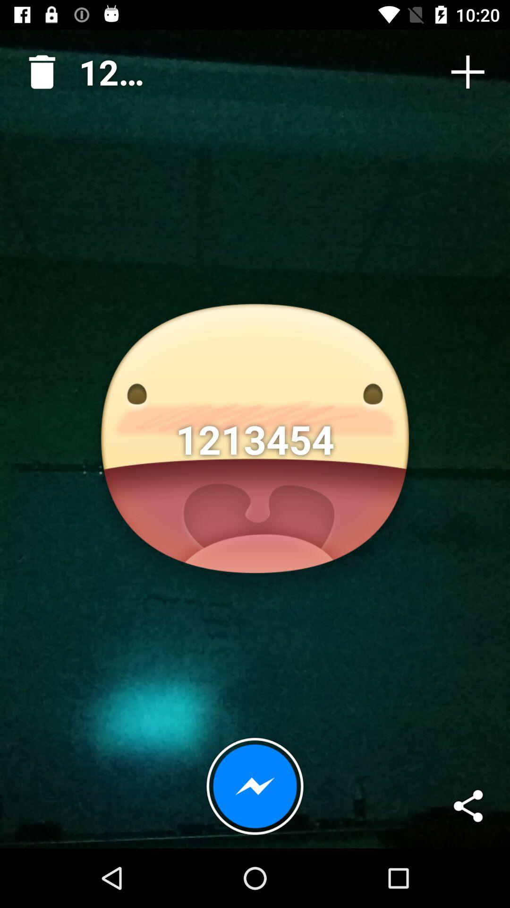  What do you see at coordinates (38, 68) in the screenshot?
I see `select the icon to the left of 1213454 item` at bounding box center [38, 68].